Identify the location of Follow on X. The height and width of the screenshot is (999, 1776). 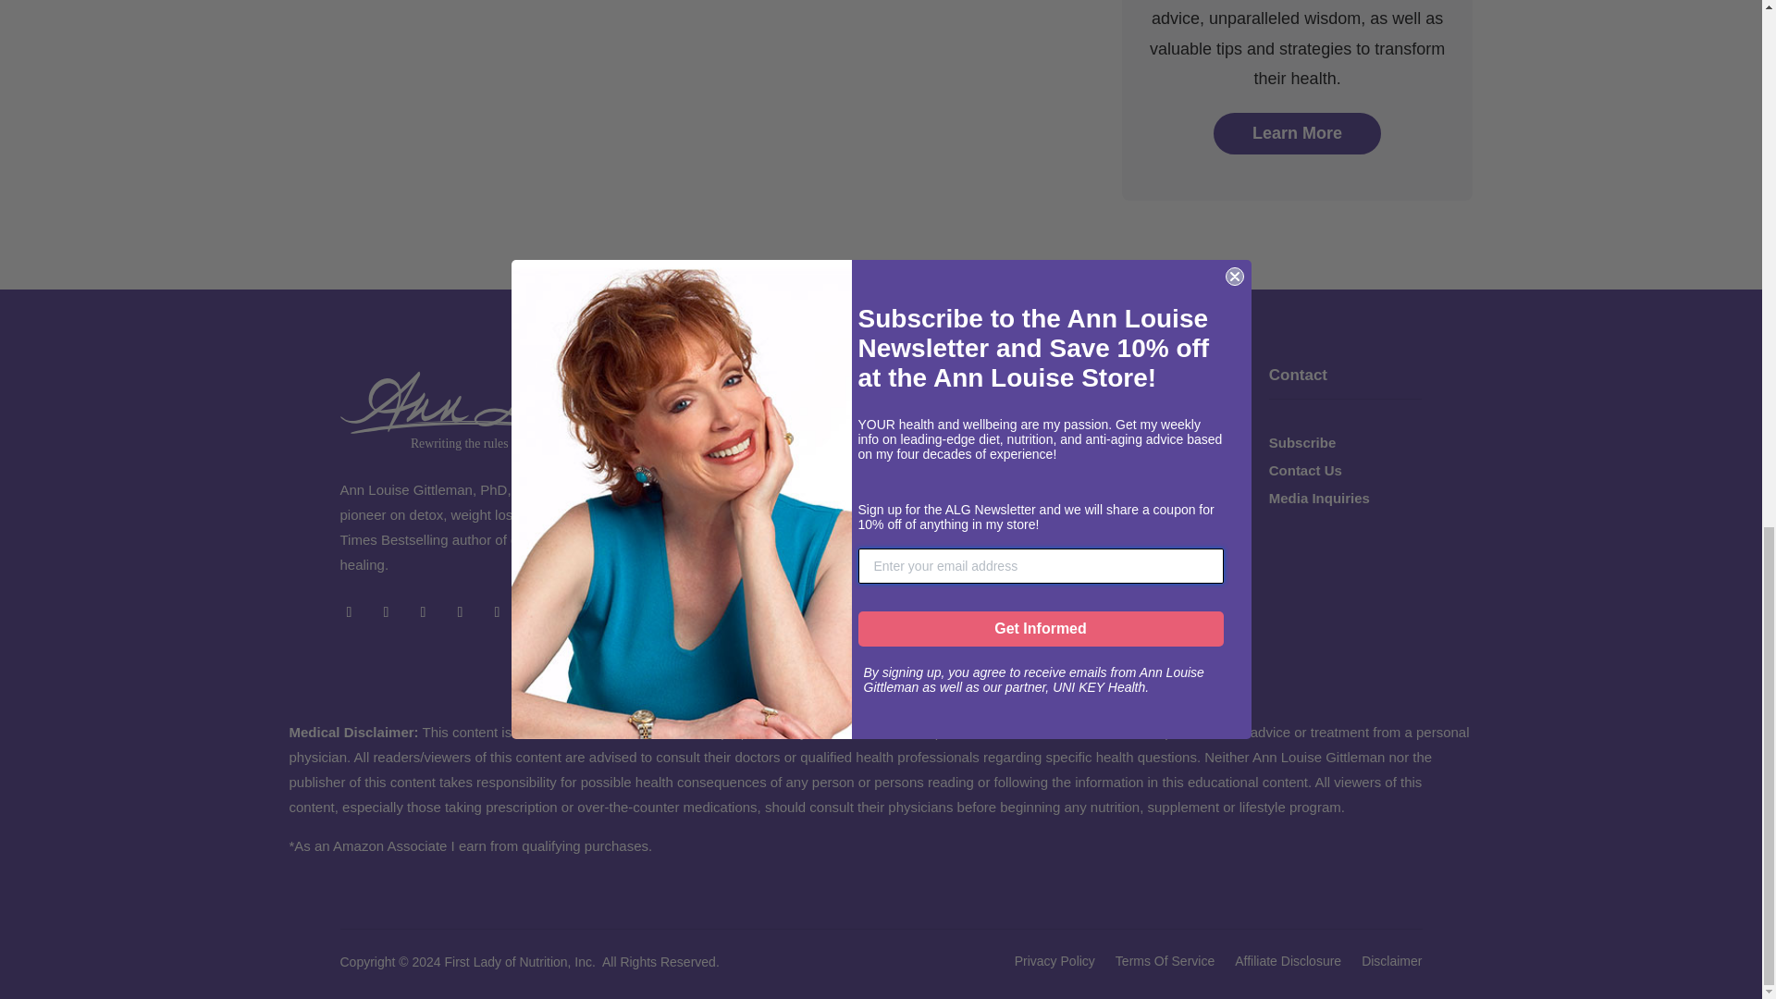
(386, 610).